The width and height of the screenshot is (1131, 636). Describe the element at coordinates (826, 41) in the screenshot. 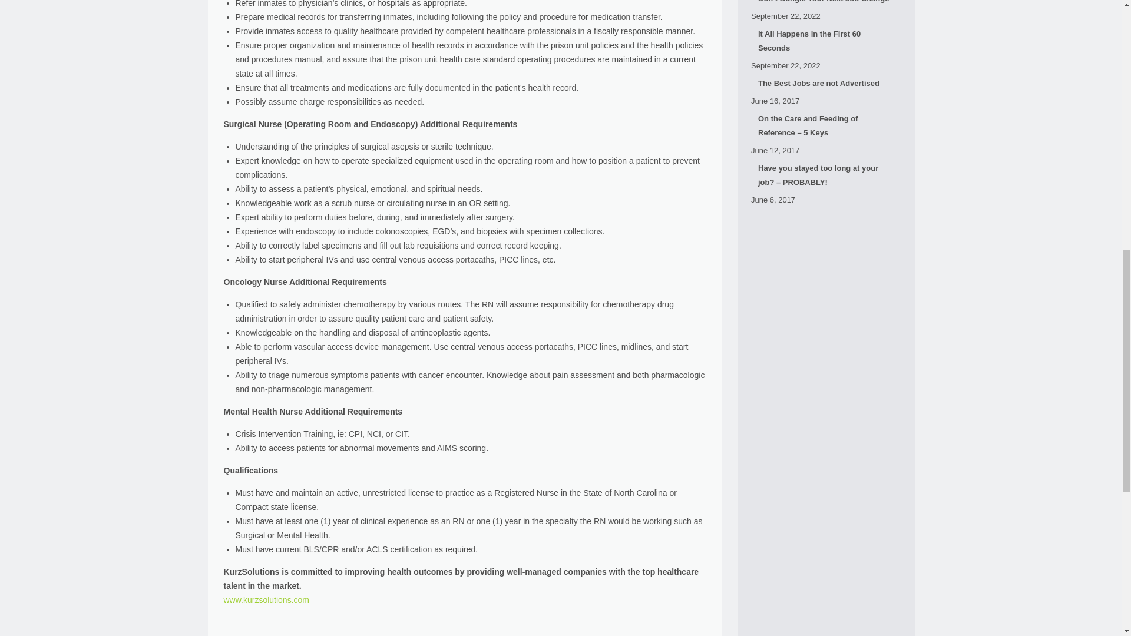

I see `It All Happens in the First 60 Seconds` at that location.